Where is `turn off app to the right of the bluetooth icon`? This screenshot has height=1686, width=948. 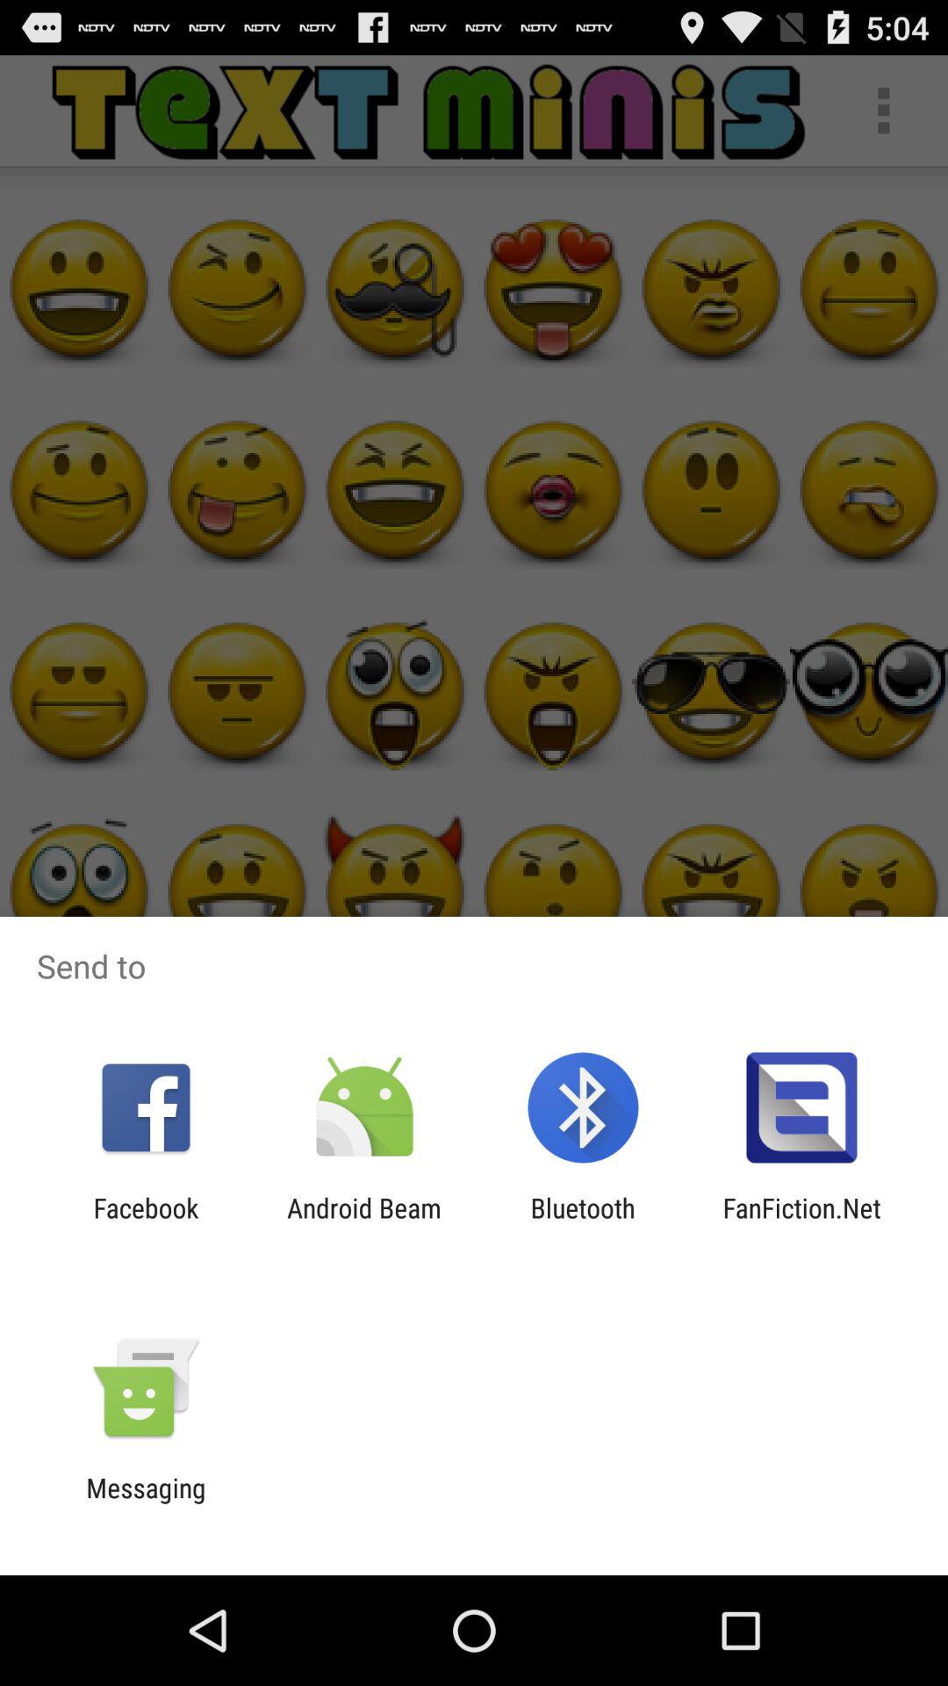 turn off app to the right of the bluetooth icon is located at coordinates (801, 1223).